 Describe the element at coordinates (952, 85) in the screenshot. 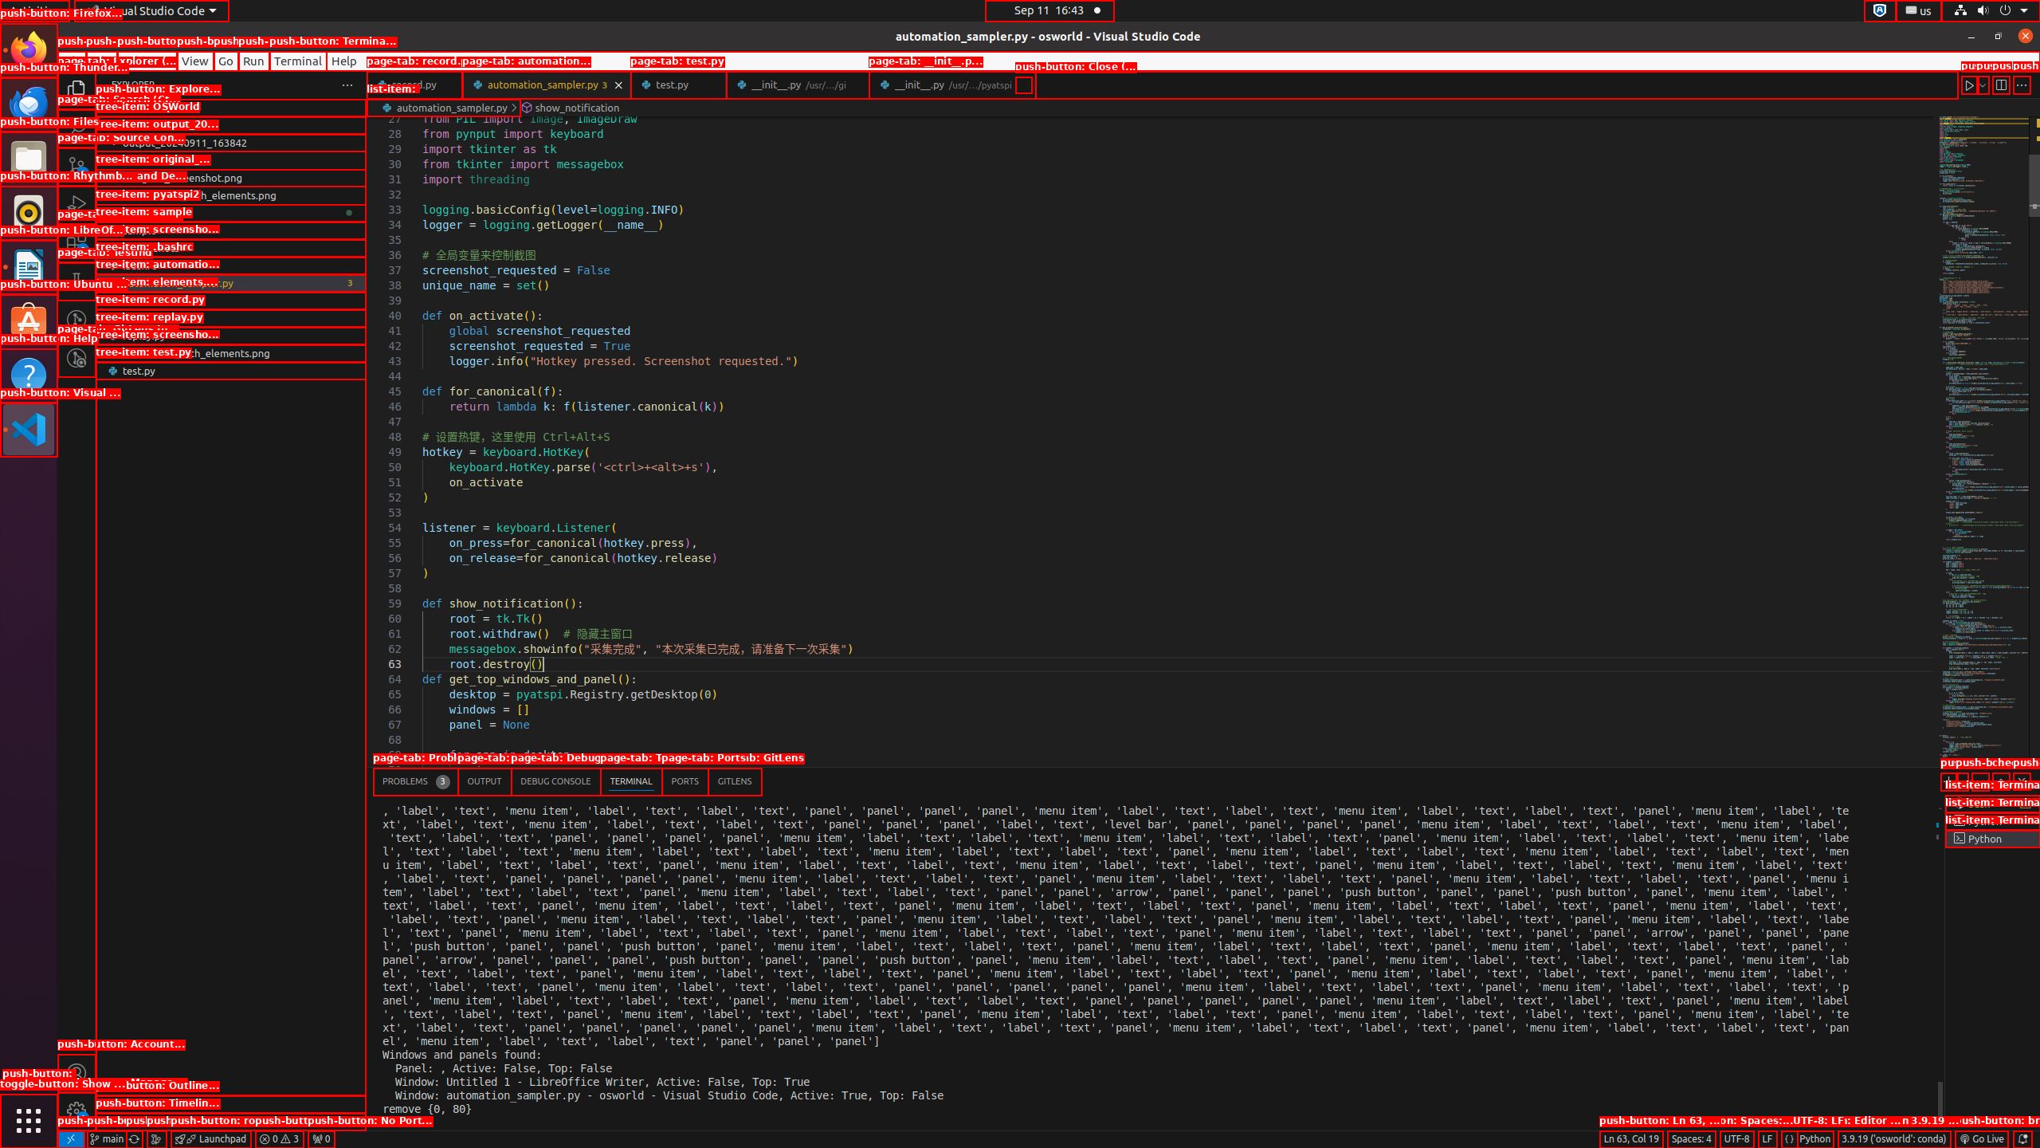

I see `__init__.py` at that location.